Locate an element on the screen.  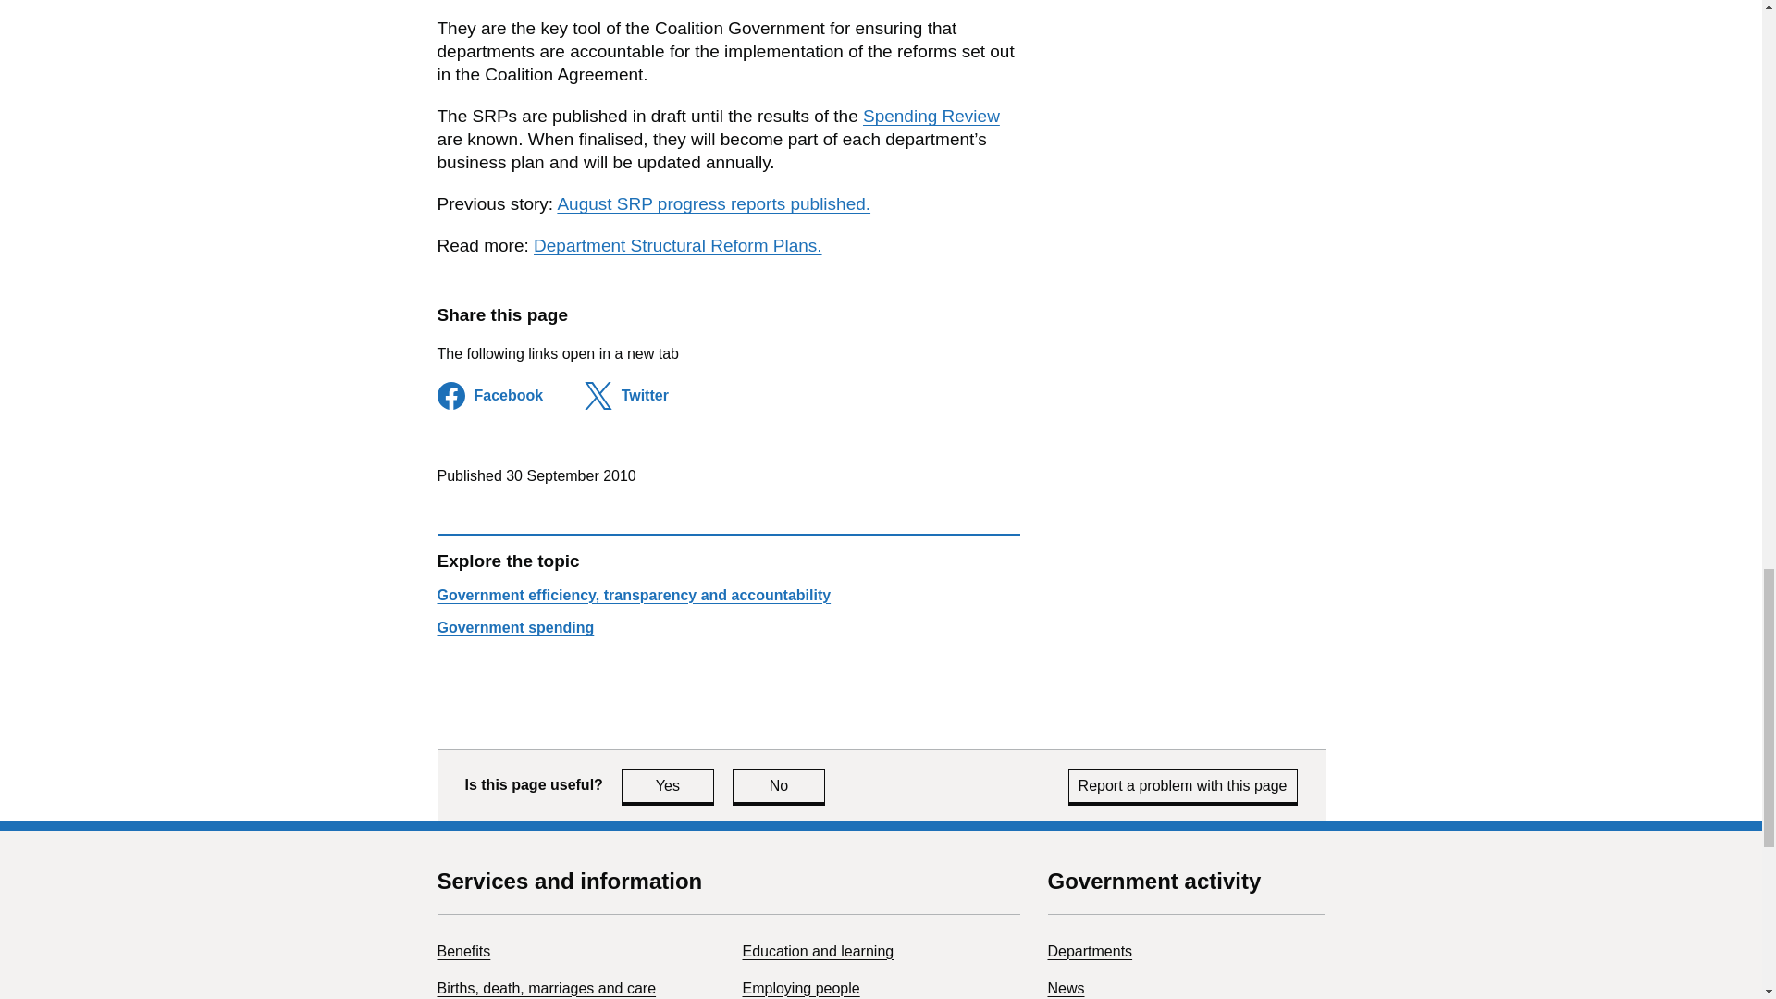
Department Structural Reform Plans. is located at coordinates (1183, 785).